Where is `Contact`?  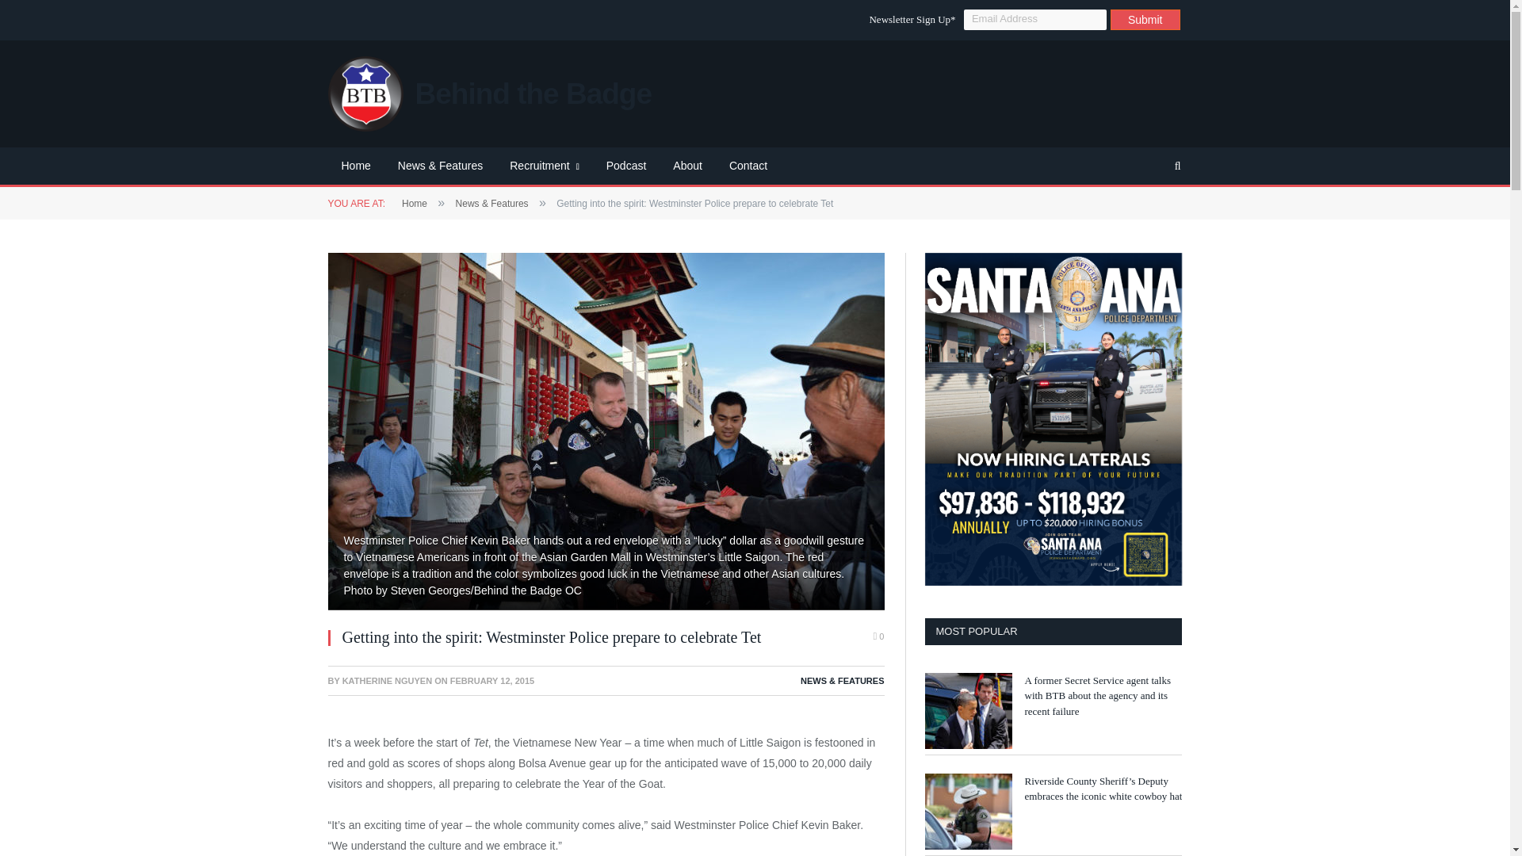
Contact is located at coordinates (748, 166).